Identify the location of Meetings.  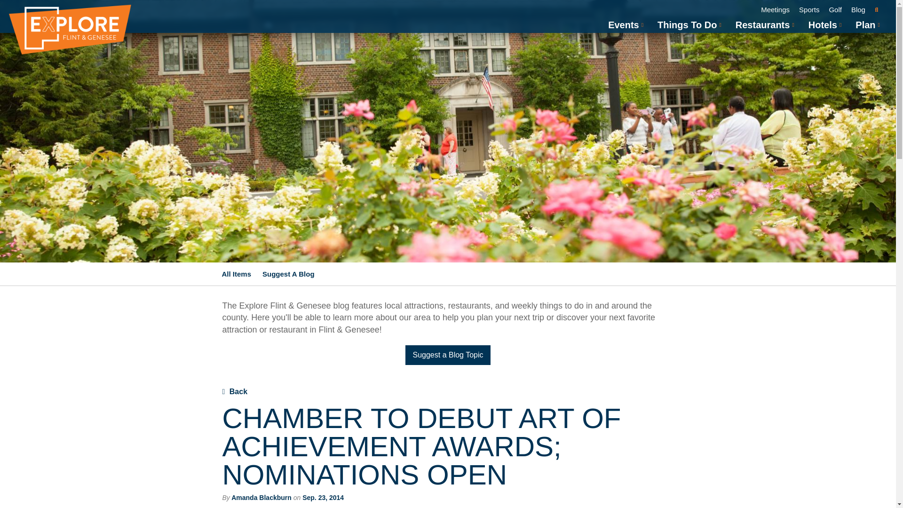
(775, 9).